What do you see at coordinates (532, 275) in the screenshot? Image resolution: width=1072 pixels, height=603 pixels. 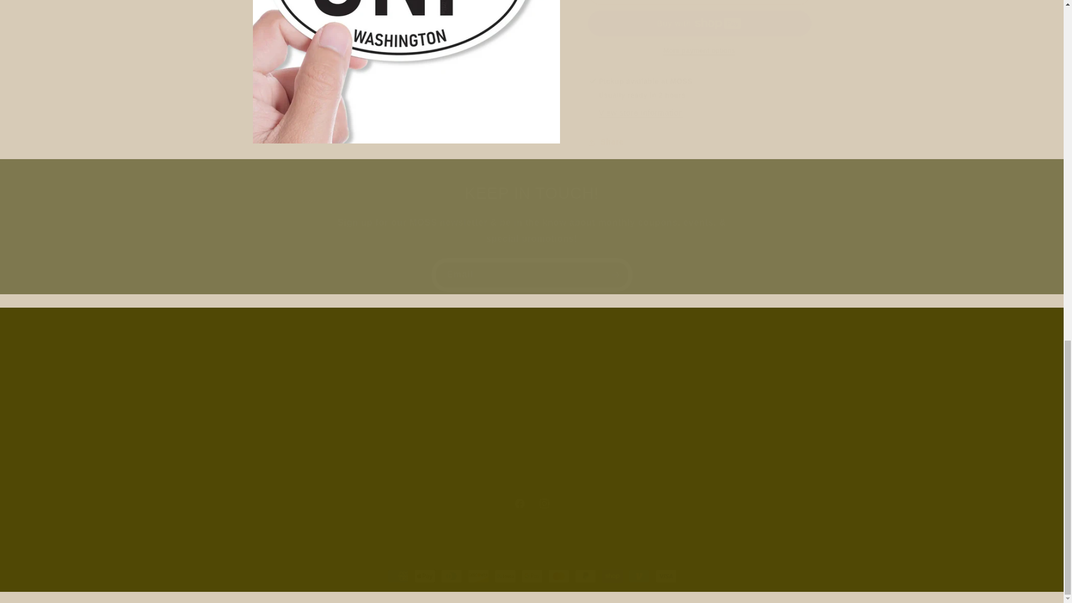 I see `Email` at bounding box center [532, 275].